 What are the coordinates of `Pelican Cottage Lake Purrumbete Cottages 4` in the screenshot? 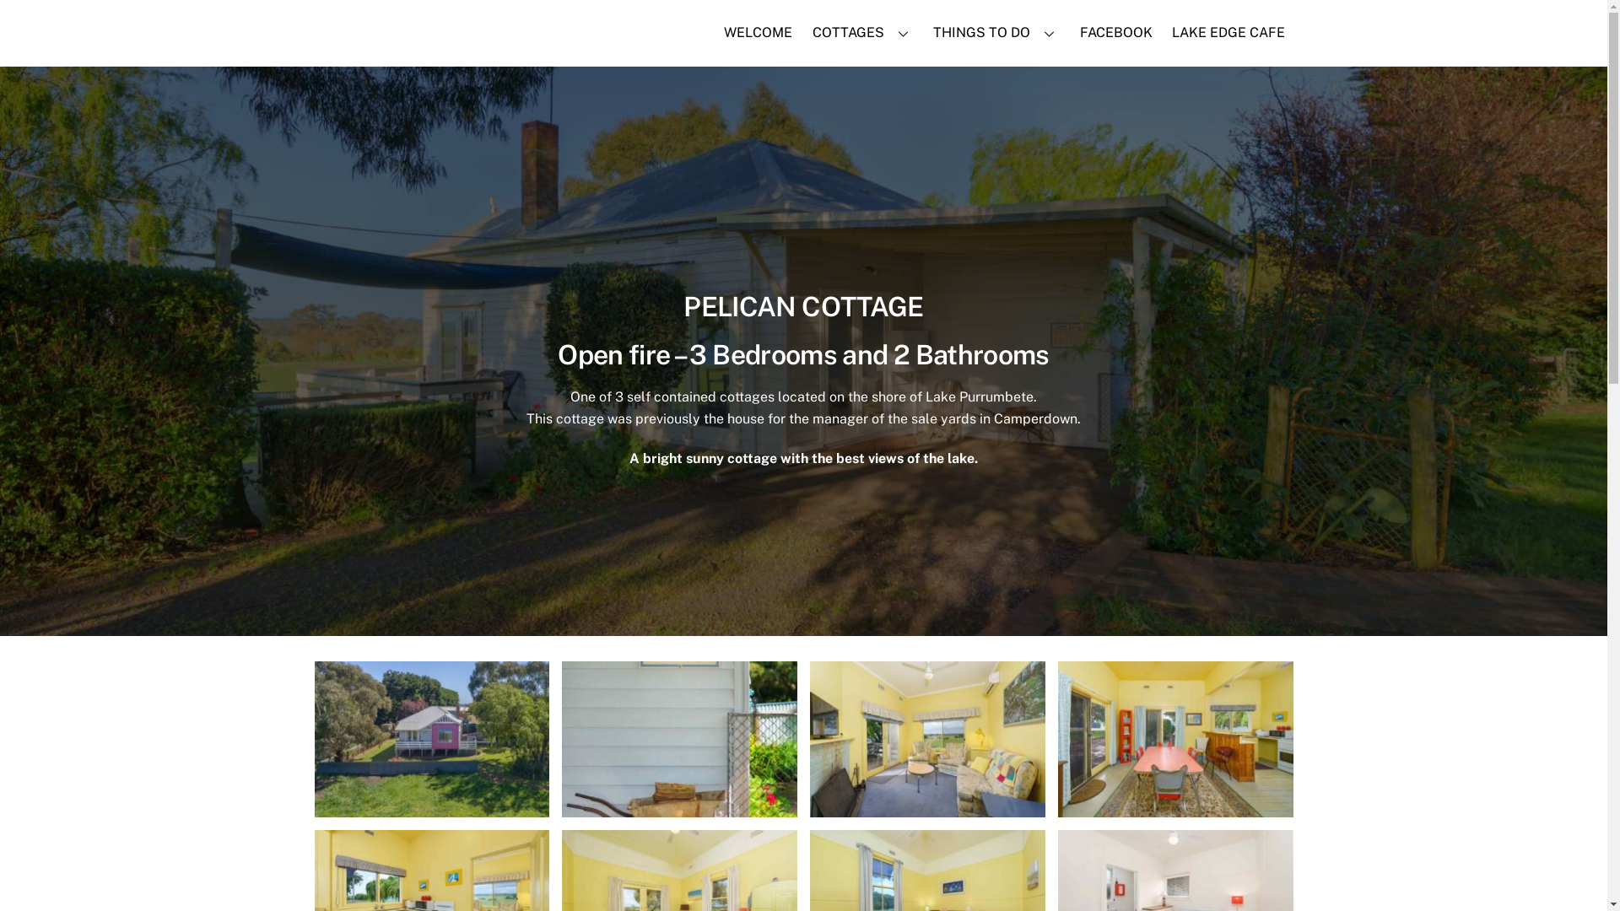 It's located at (432, 740).